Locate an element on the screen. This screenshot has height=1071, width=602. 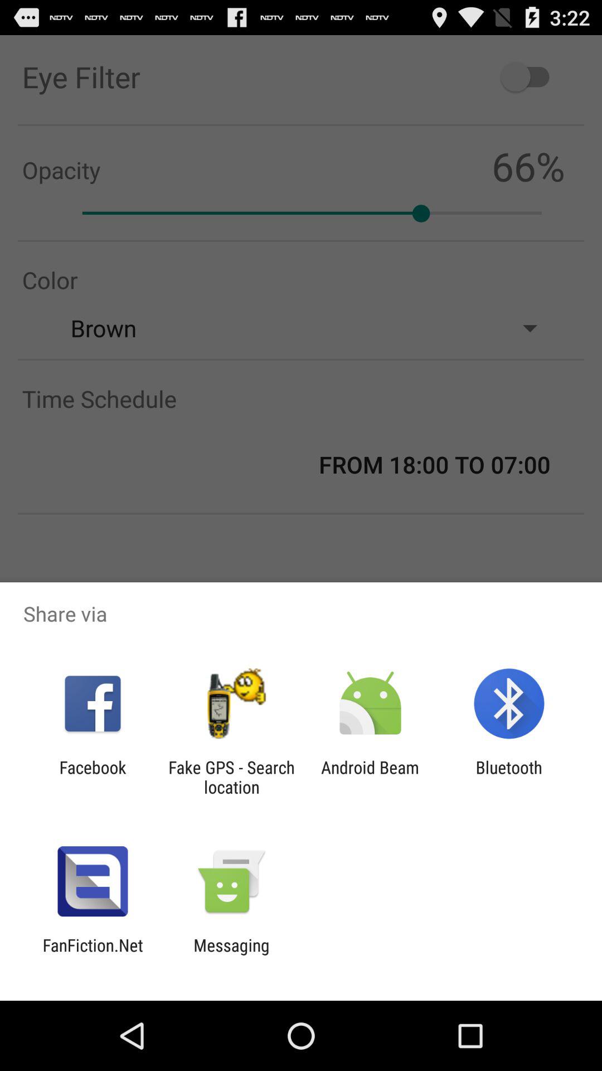
select the item to the right of the fanfiction.net is located at coordinates (231, 955).